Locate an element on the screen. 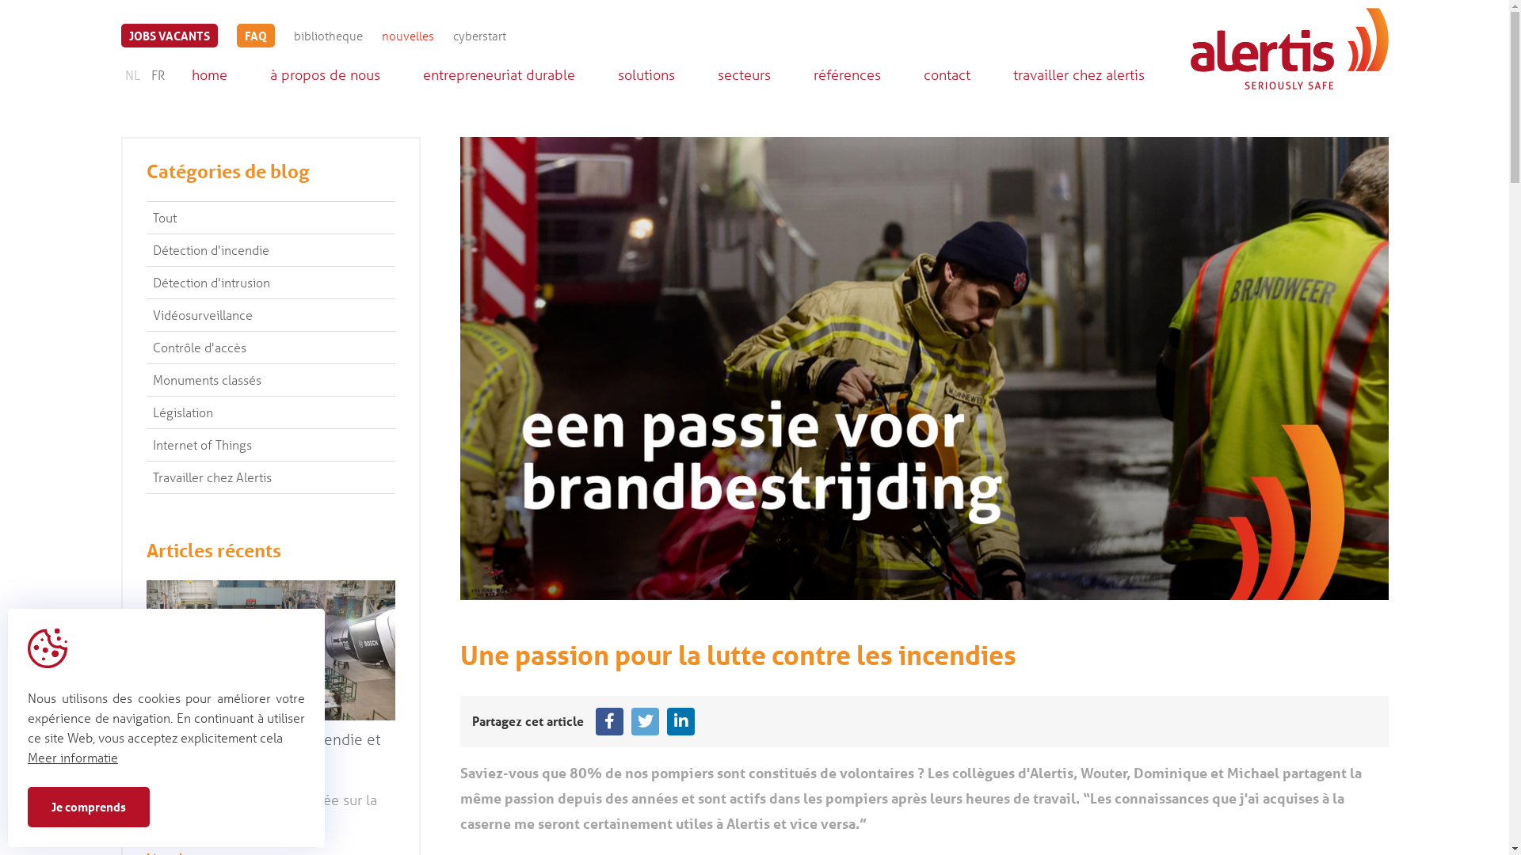  NL is located at coordinates (132, 74).